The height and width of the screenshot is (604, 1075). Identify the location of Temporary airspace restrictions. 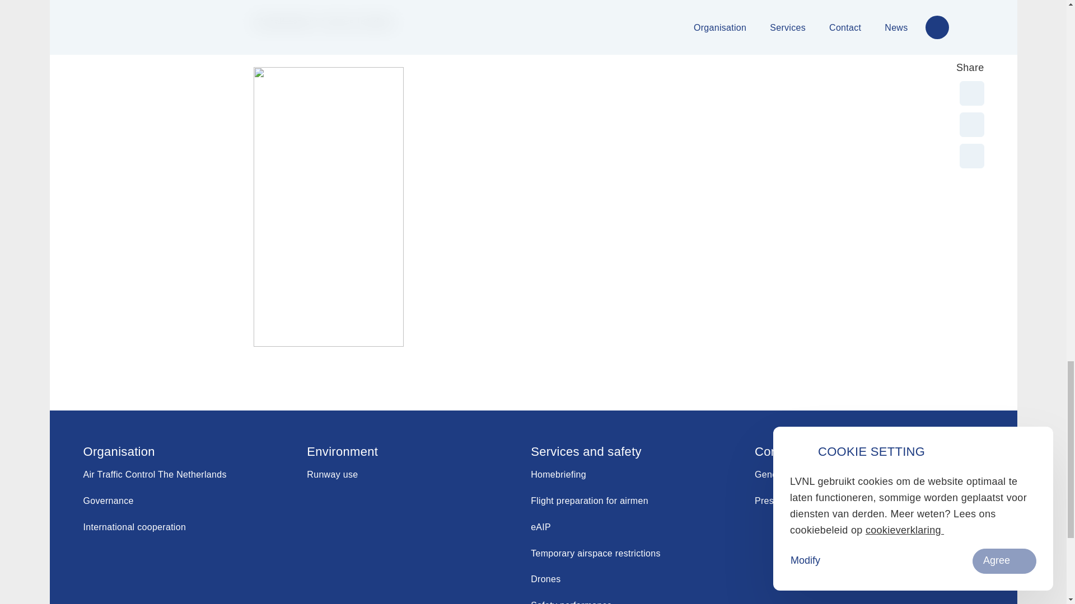
(596, 553).